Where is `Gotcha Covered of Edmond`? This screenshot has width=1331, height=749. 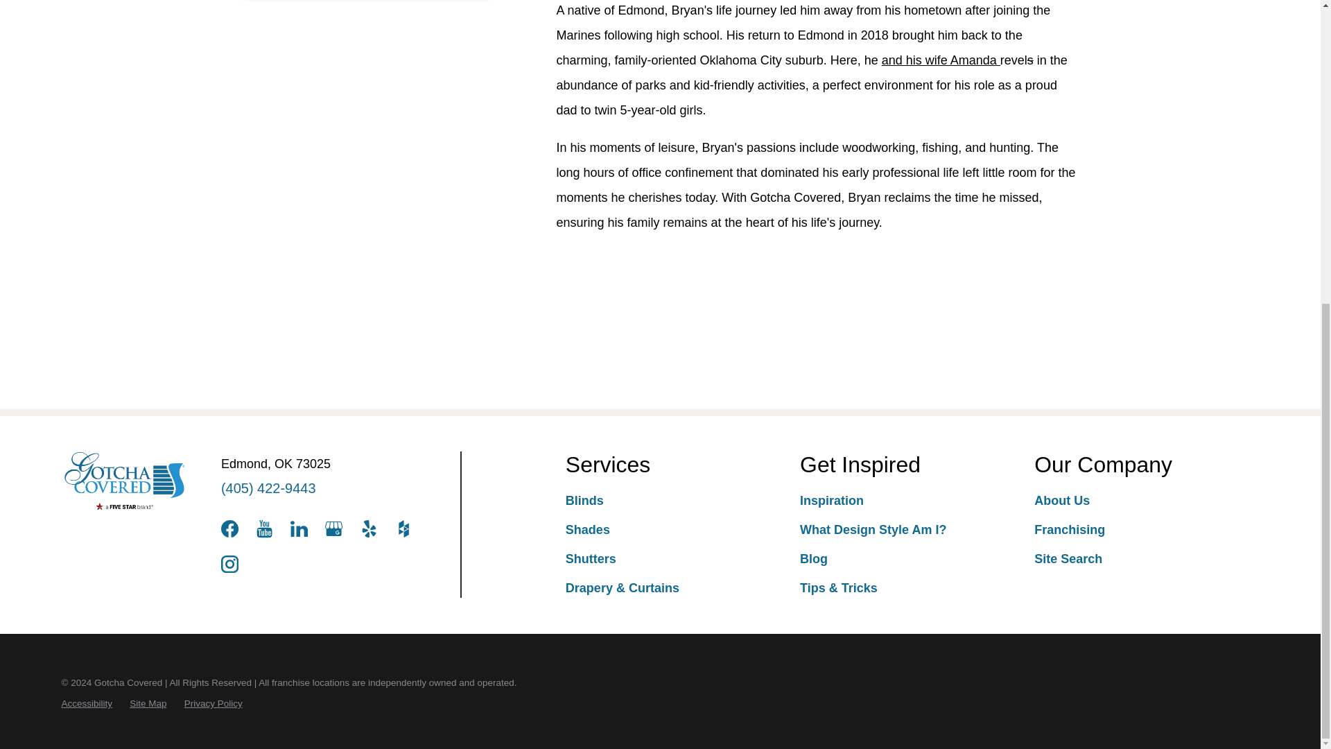
Gotcha Covered of Edmond is located at coordinates (124, 481).